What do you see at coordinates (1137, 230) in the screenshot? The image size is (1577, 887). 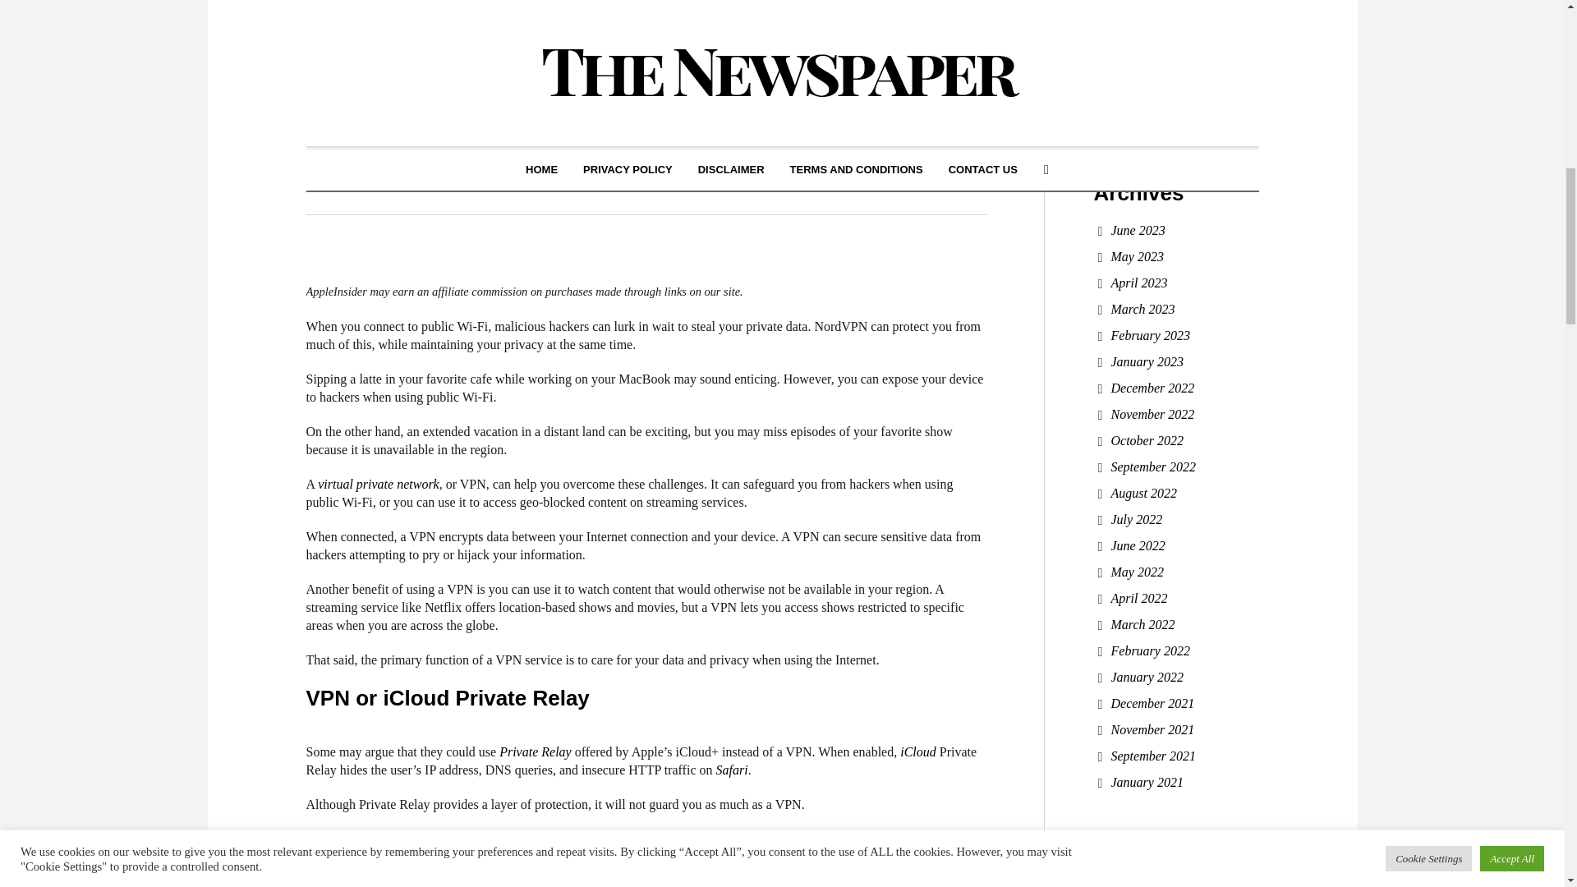 I see `June 2023` at bounding box center [1137, 230].